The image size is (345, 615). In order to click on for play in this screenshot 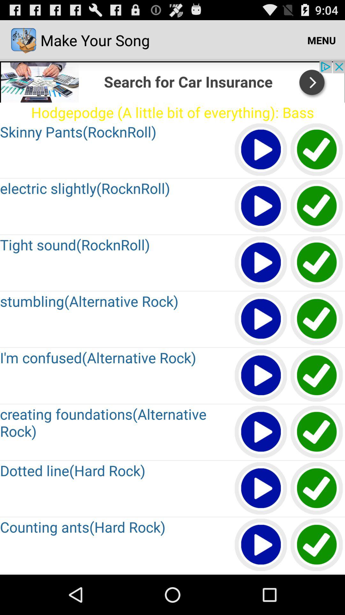, I will do `click(261, 263)`.